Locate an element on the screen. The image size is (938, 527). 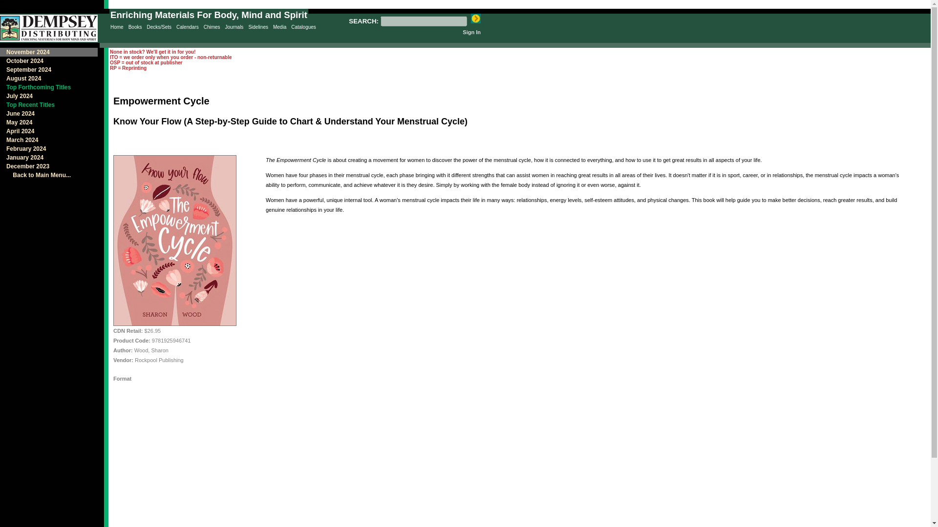
Chimes is located at coordinates (212, 27).